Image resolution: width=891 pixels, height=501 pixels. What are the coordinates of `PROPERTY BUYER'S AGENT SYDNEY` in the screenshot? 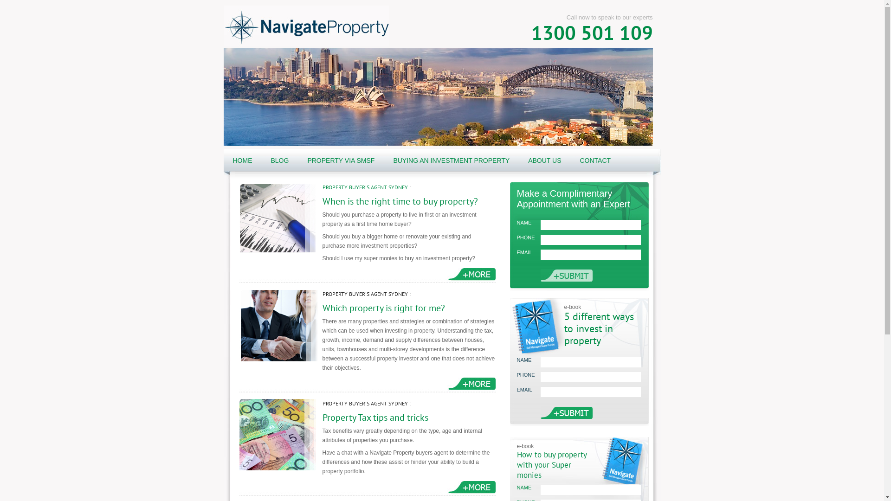 It's located at (365, 404).